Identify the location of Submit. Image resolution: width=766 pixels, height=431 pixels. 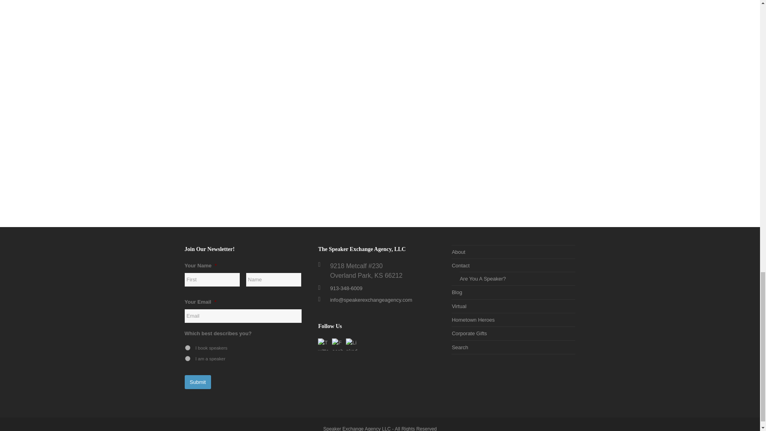
(197, 382).